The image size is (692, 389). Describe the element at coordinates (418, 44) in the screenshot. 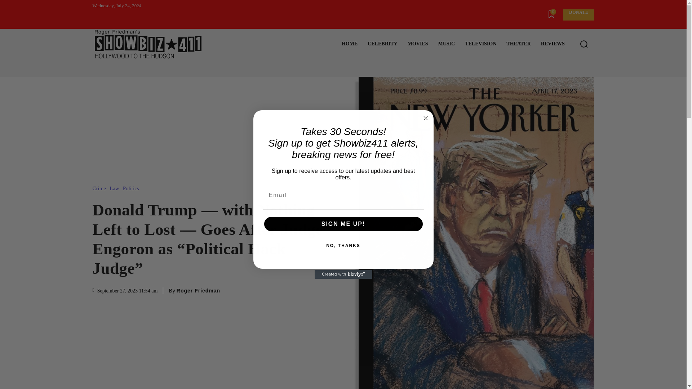

I see `MOVIES` at that location.